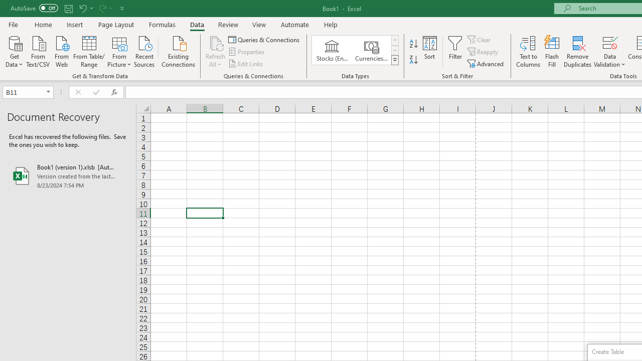  What do you see at coordinates (395, 60) in the screenshot?
I see `Class: NetUIImage` at bounding box center [395, 60].